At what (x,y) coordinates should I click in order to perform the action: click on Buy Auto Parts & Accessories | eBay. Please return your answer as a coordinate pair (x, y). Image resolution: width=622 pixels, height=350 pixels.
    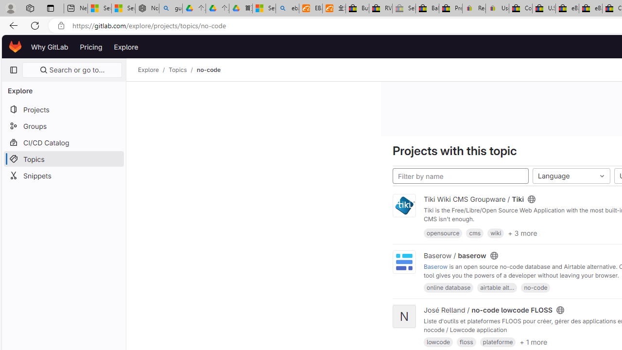
    Looking at the image, I should click on (357, 9).